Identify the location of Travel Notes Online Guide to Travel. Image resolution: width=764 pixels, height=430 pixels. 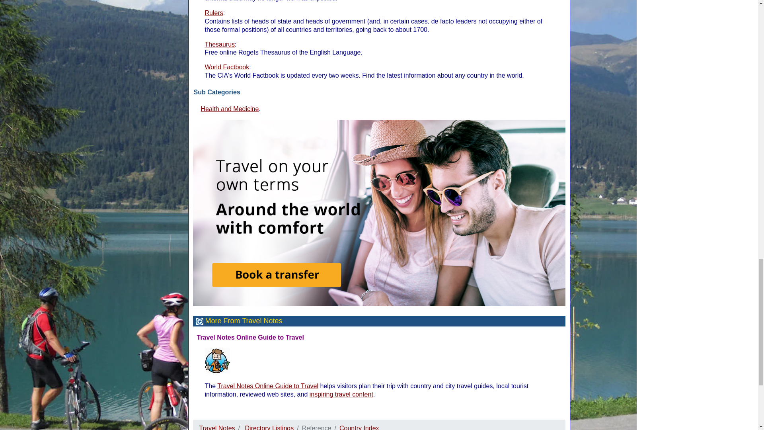
(267, 386).